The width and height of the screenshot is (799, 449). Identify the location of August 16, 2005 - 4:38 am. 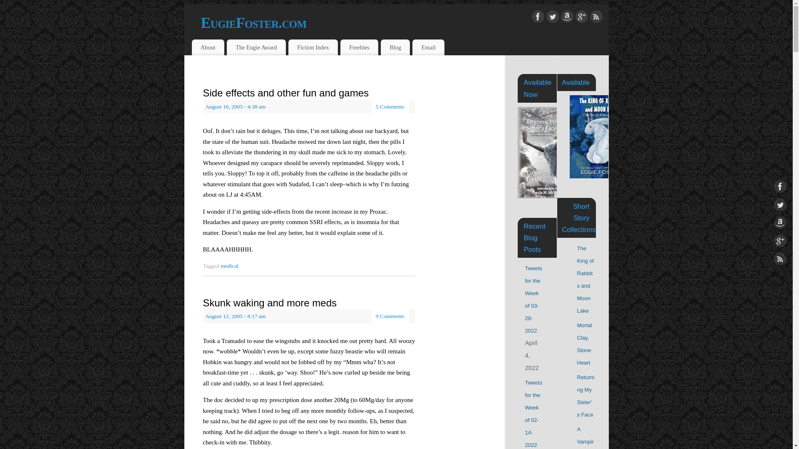
(236, 106).